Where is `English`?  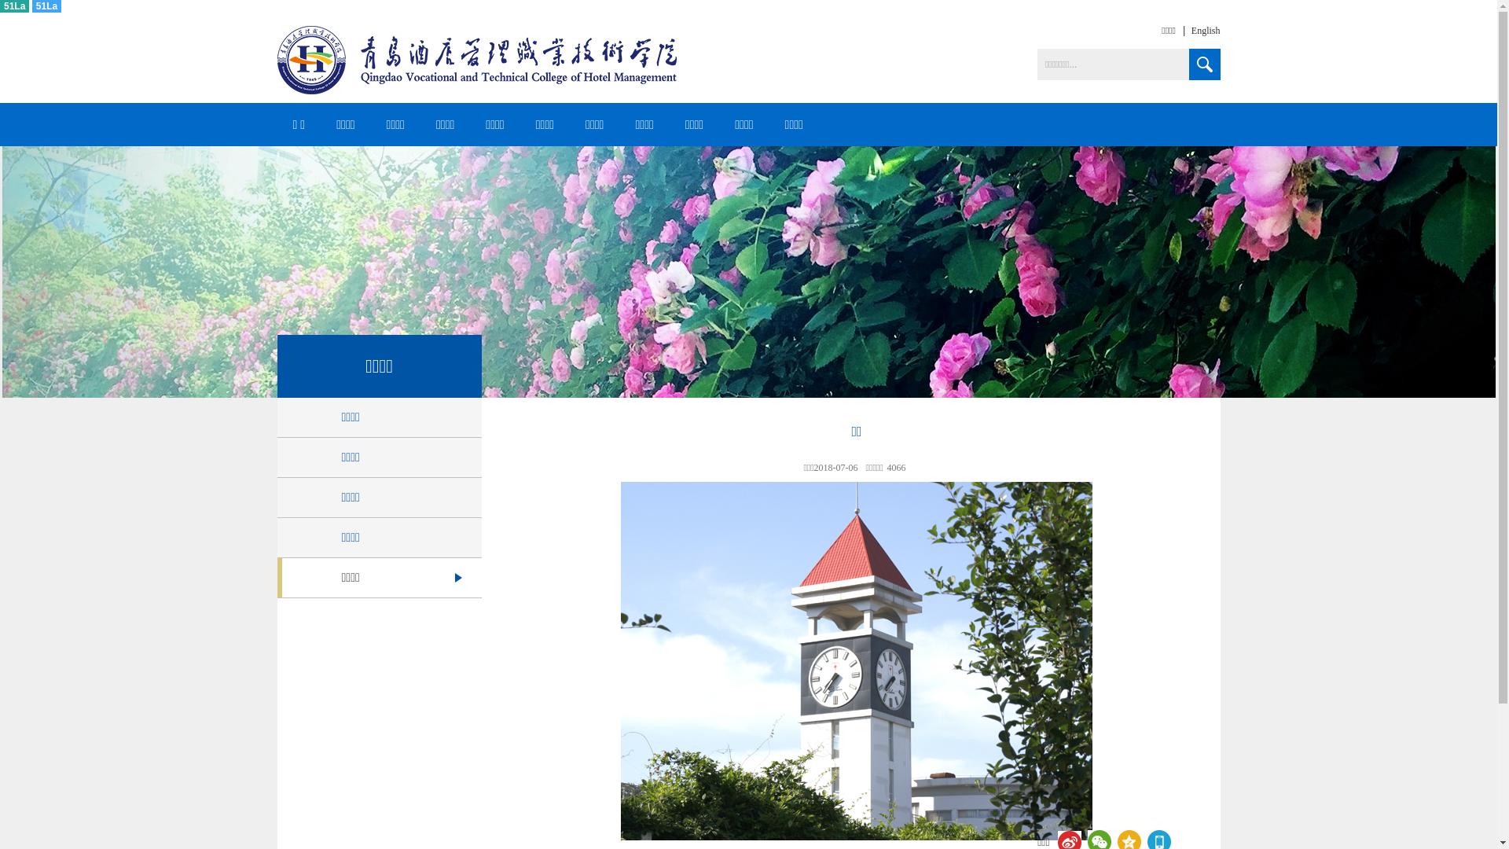 English is located at coordinates (1198, 31).